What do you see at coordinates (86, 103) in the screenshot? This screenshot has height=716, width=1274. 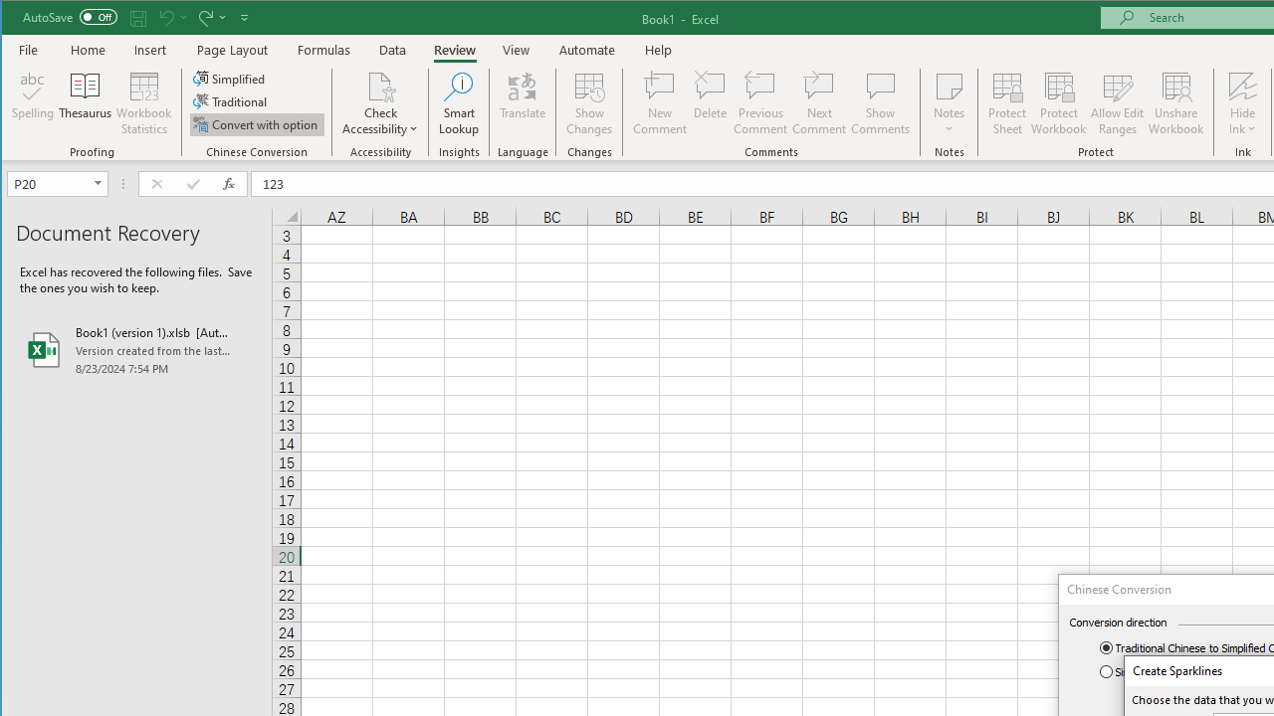 I see `Thesaurus...` at bounding box center [86, 103].